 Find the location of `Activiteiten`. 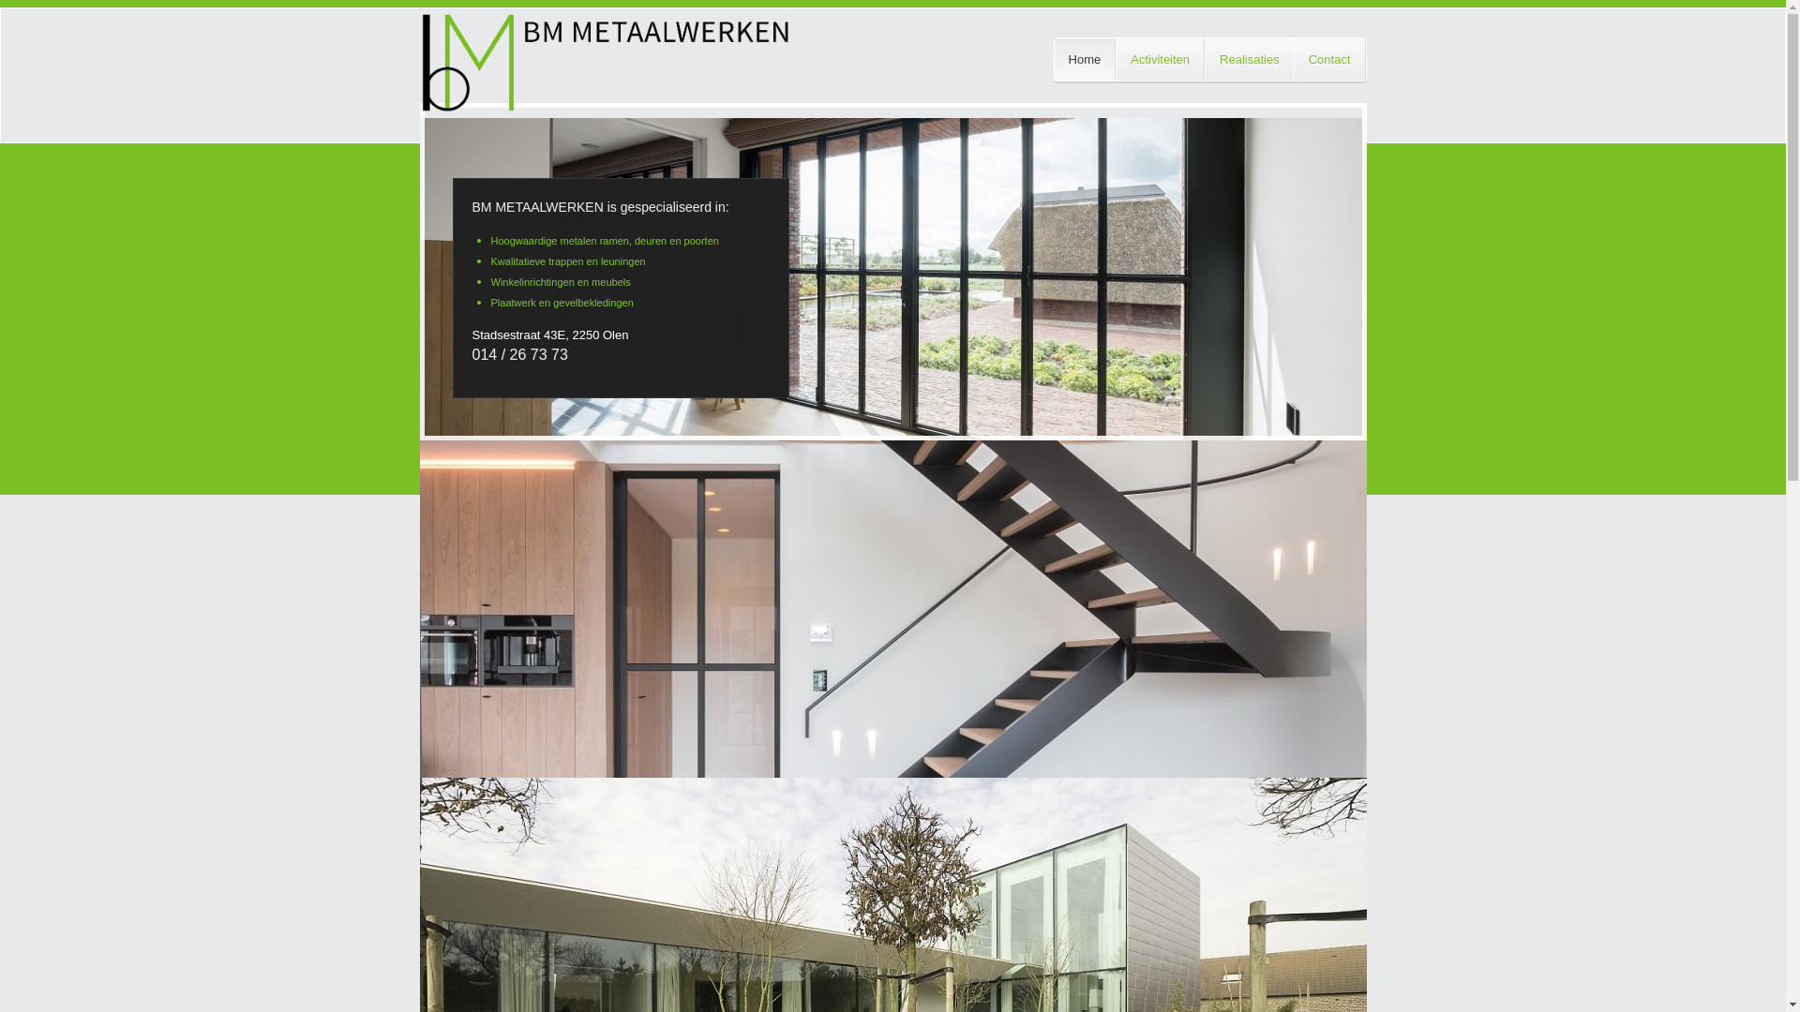

Activiteiten is located at coordinates (1161, 60).